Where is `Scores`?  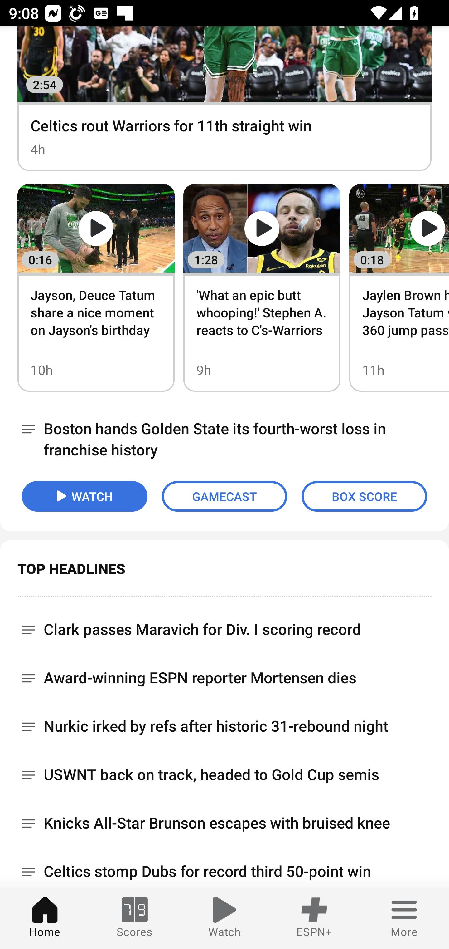 Scores is located at coordinates (135, 918).